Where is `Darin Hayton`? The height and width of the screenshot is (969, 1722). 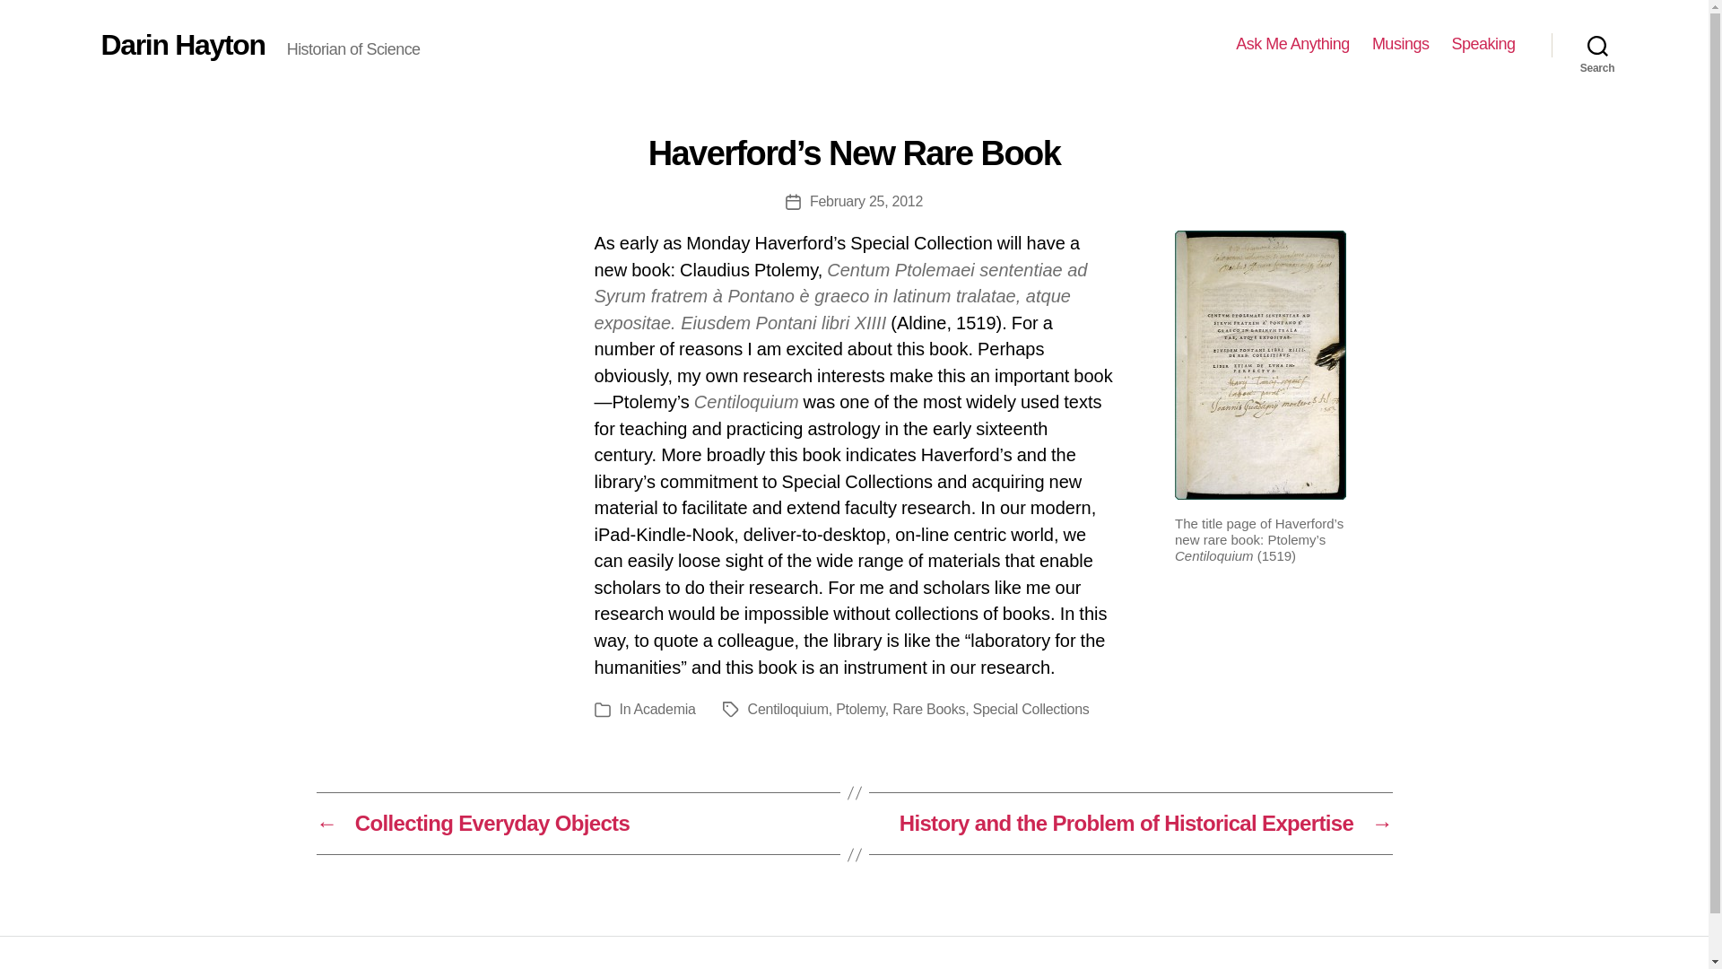
Darin Hayton is located at coordinates (182, 44).